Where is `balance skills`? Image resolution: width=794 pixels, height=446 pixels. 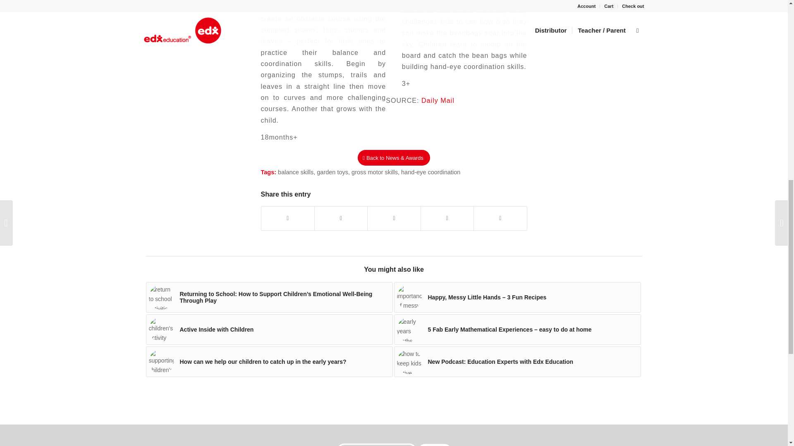 balance skills is located at coordinates (296, 172).